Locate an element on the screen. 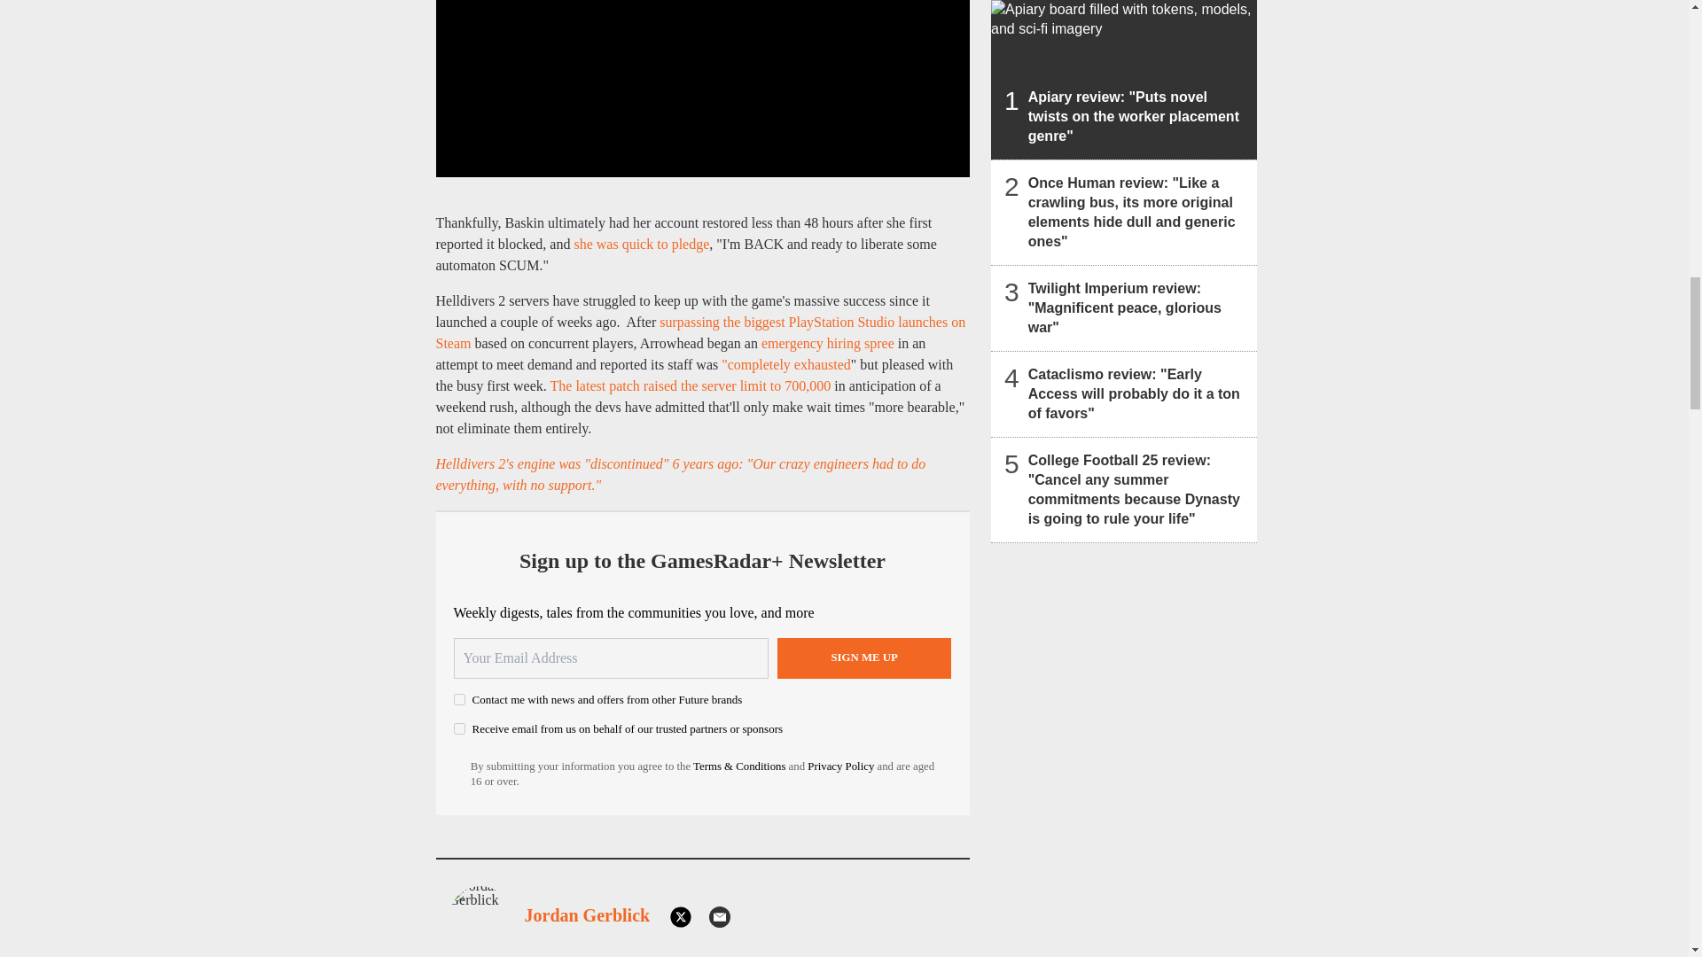 Image resolution: width=1702 pixels, height=957 pixels. on is located at coordinates (459, 728).